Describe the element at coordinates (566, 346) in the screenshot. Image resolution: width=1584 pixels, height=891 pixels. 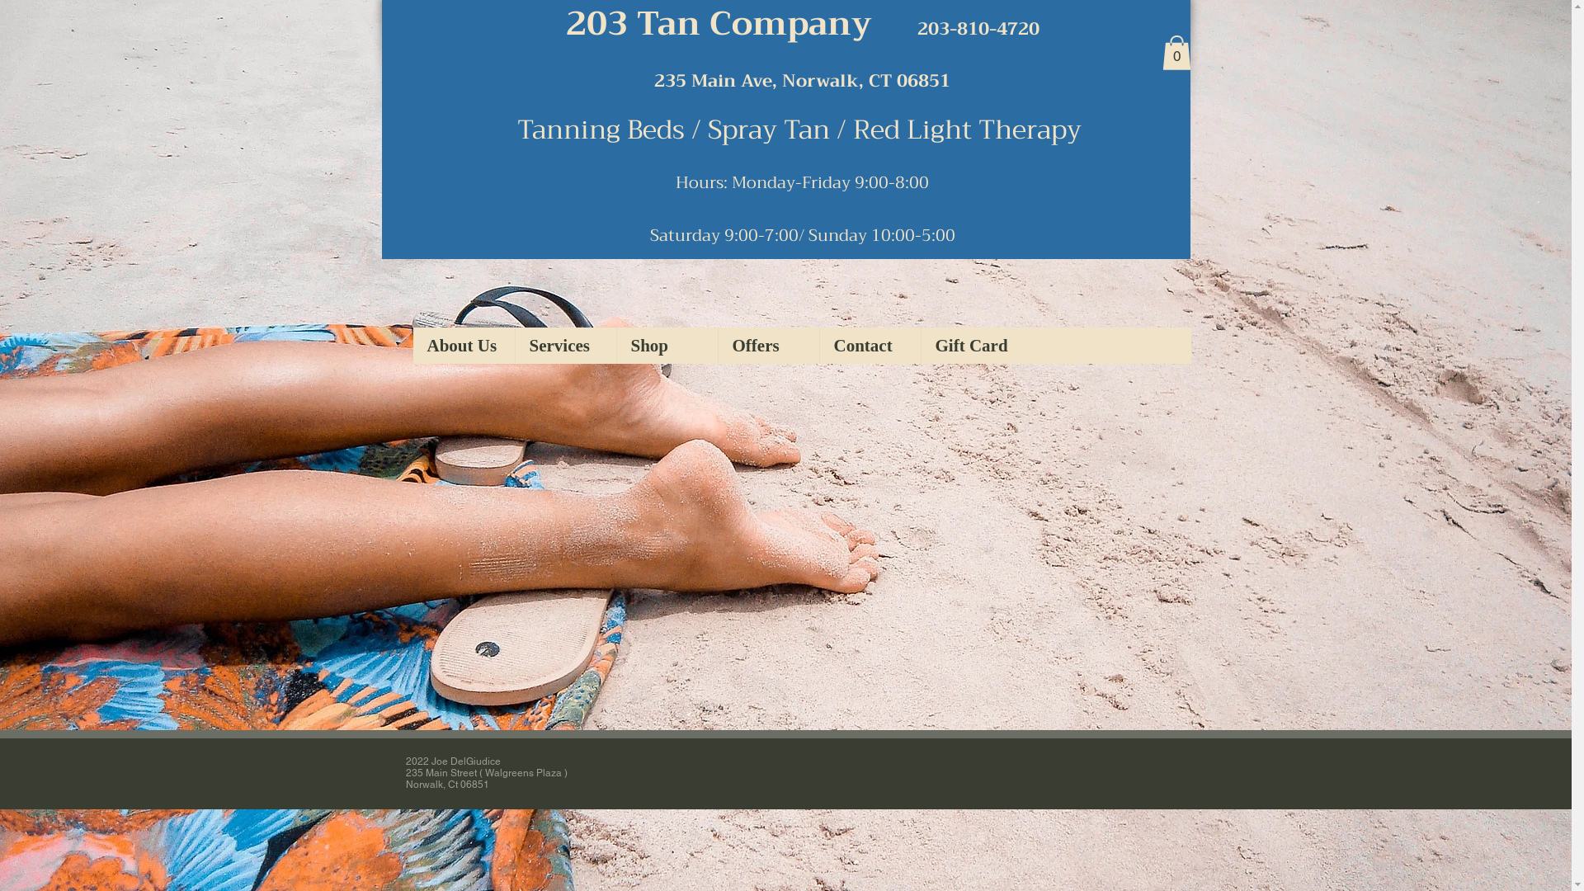
I see `Services` at that location.